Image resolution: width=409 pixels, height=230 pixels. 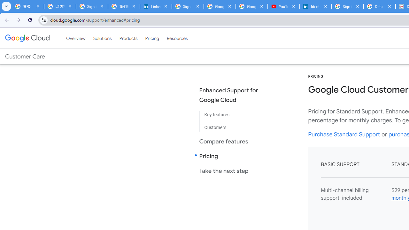 What do you see at coordinates (128, 38) in the screenshot?
I see `Products` at bounding box center [128, 38].